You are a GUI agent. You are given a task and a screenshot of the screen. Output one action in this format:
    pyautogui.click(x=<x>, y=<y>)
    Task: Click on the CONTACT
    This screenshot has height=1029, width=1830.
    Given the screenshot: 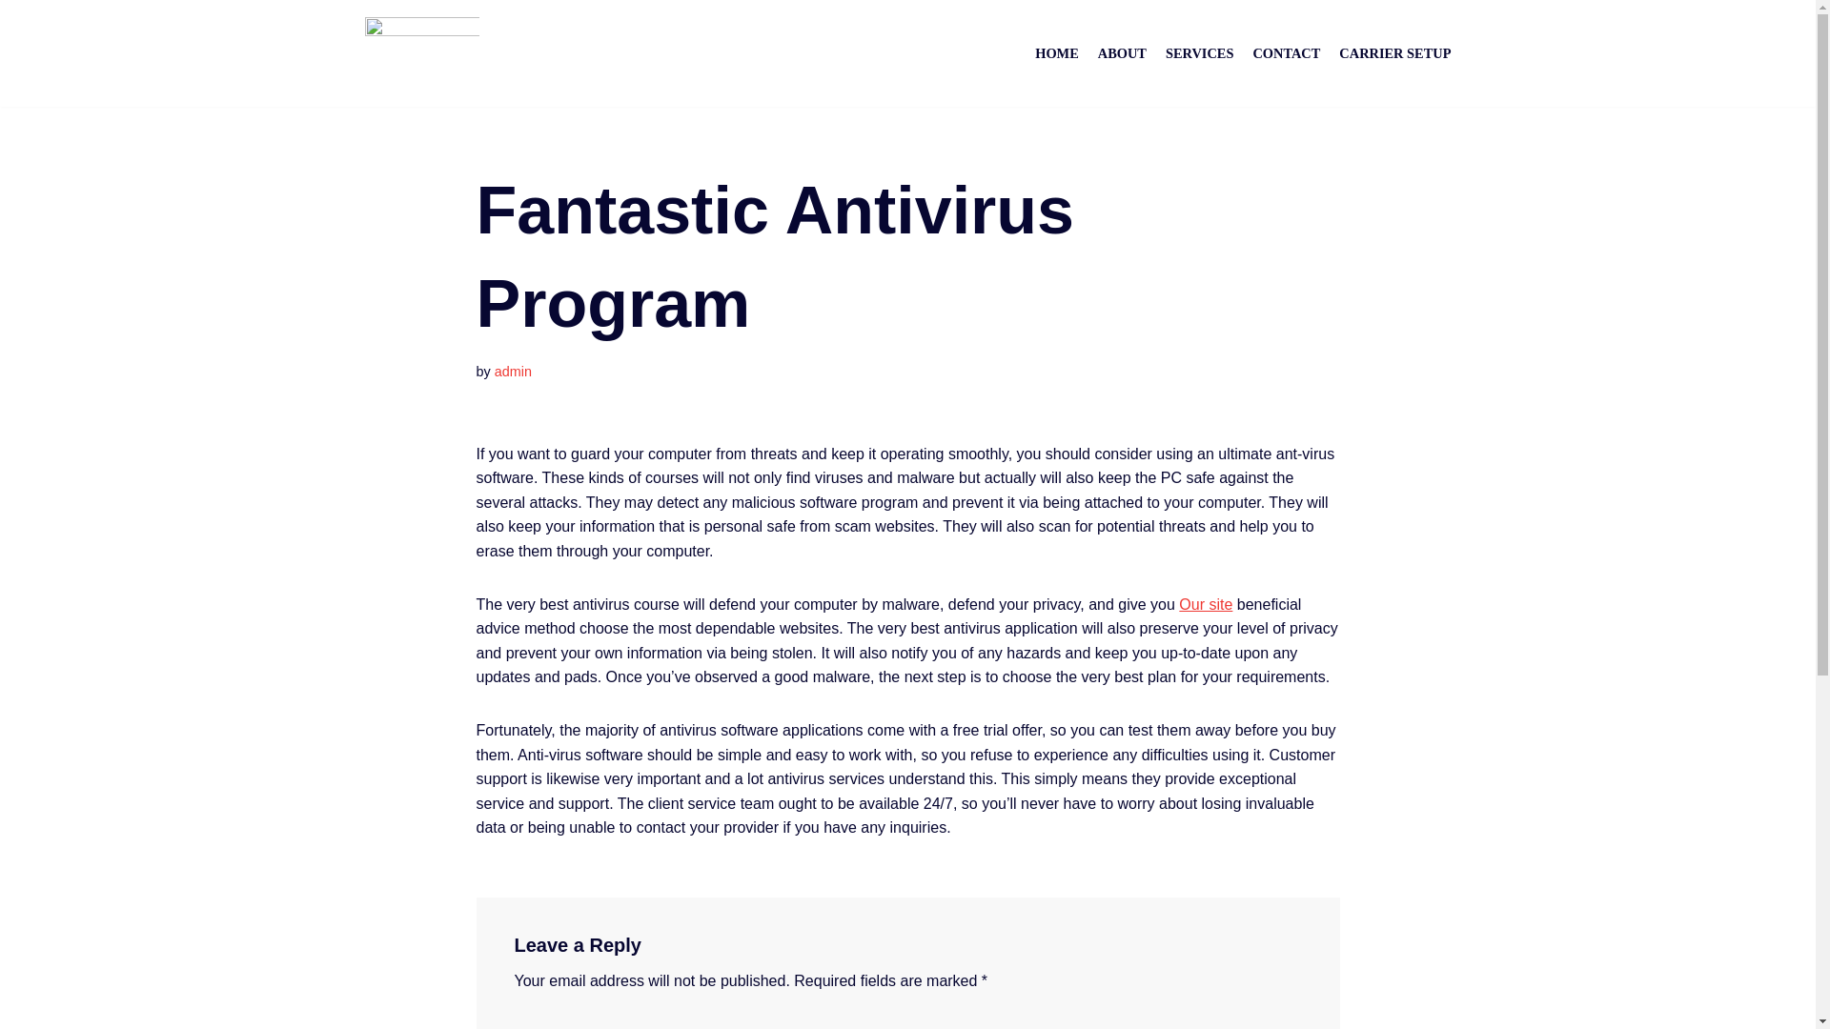 What is the action you would take?
    pyautogui.click(x=1285, y=53)
    